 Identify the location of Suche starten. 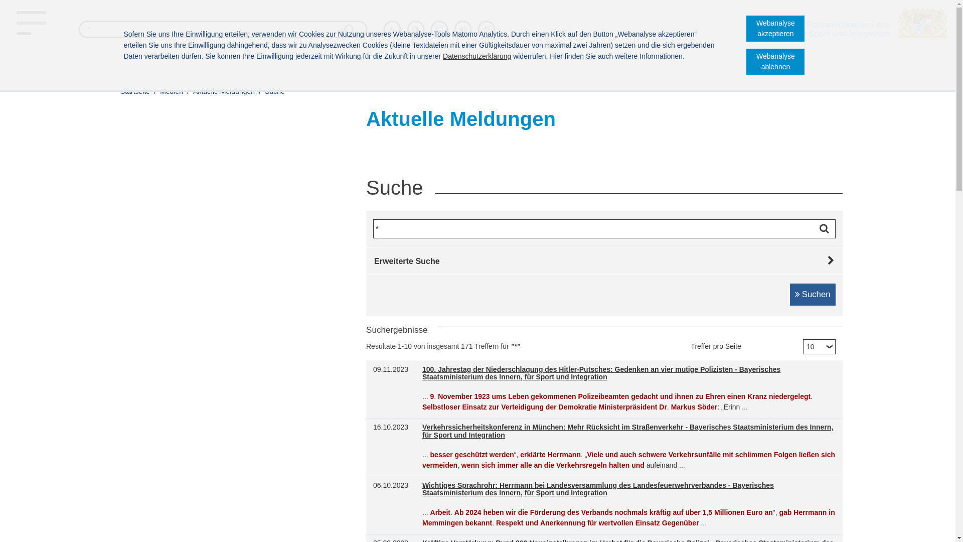
(827, 229).